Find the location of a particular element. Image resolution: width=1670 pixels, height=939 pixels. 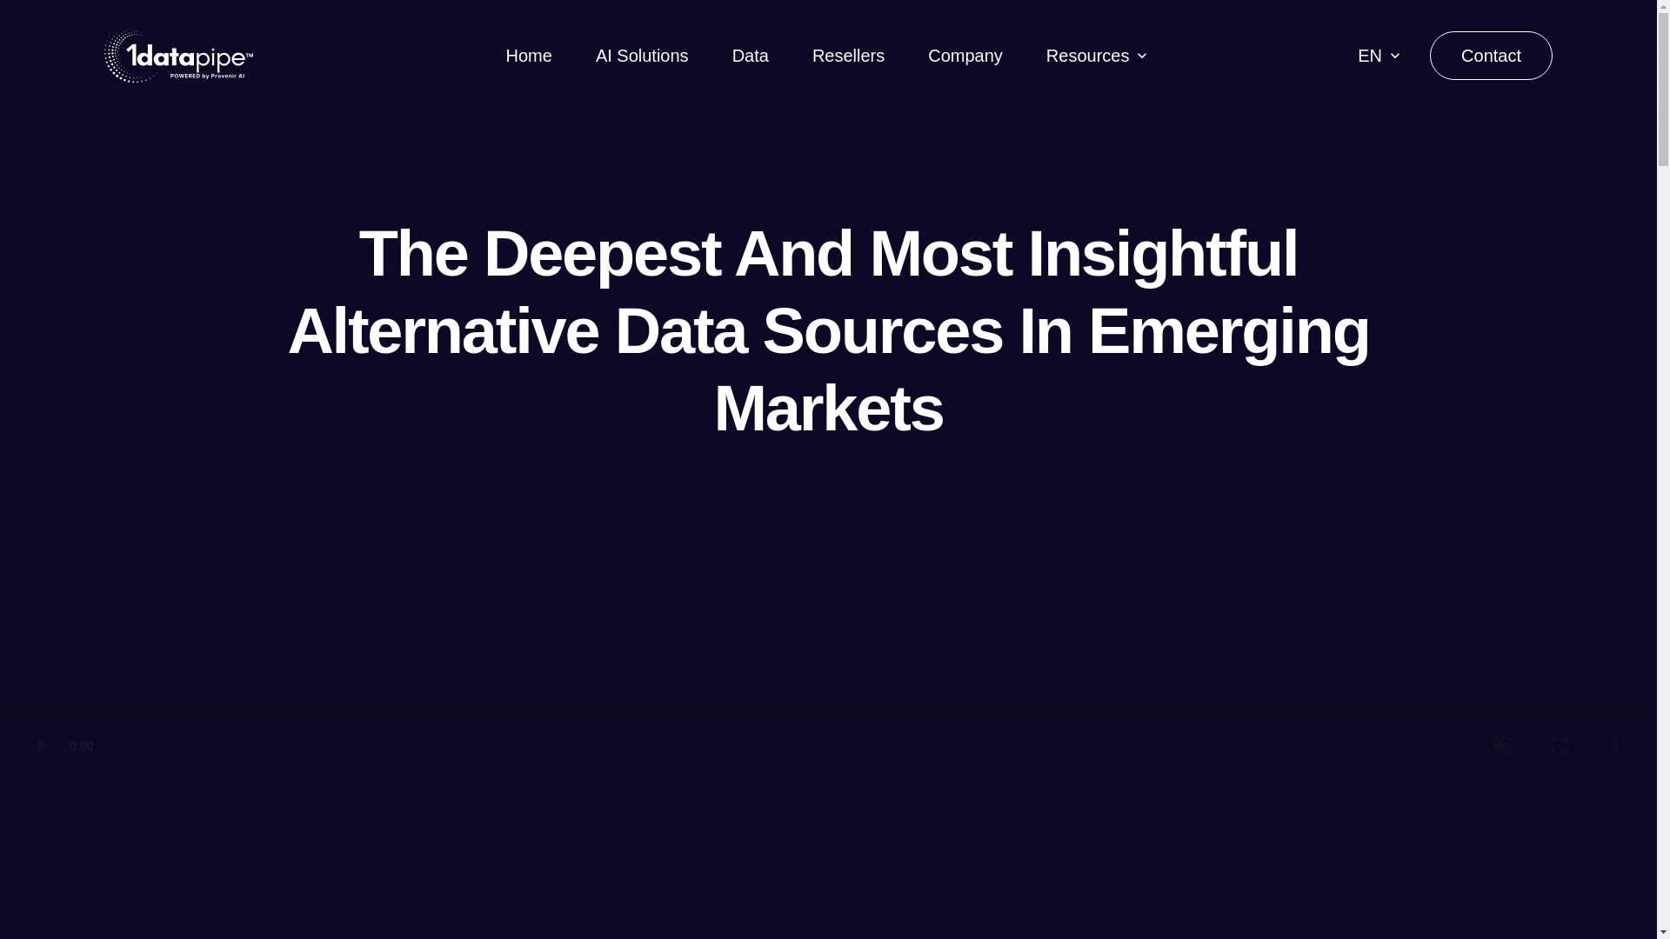

Contact is located at coordinates (1491, 55).